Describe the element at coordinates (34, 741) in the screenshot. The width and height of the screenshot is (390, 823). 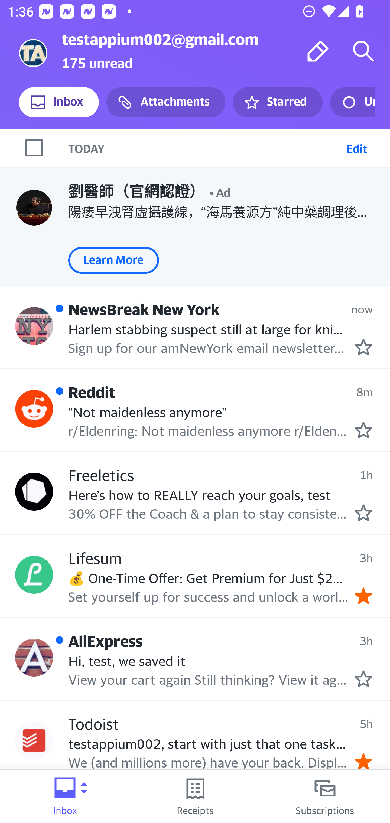
I see `Profile
Todoist` at that location.